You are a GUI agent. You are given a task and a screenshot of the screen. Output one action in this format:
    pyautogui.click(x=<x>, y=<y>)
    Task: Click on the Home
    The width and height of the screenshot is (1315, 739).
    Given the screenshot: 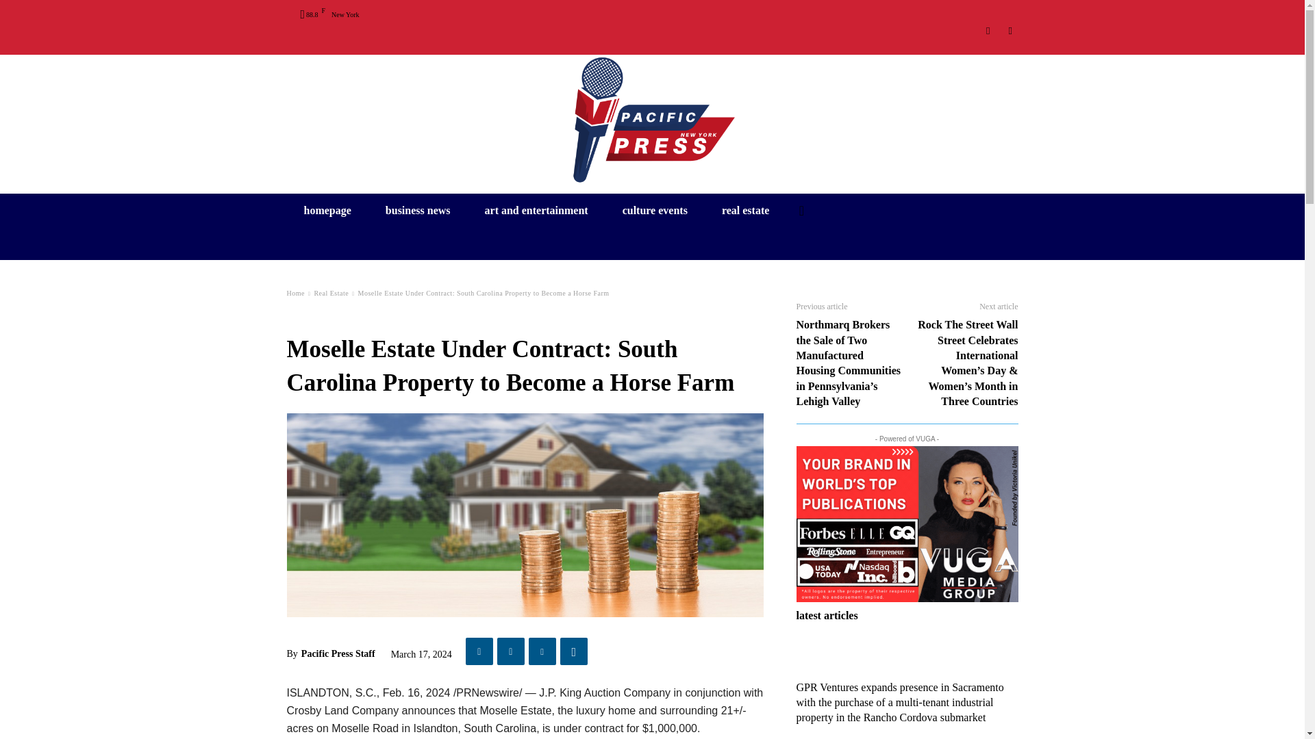 What is the action you would take?
    pyautogui.click(x=295, y=293)
    